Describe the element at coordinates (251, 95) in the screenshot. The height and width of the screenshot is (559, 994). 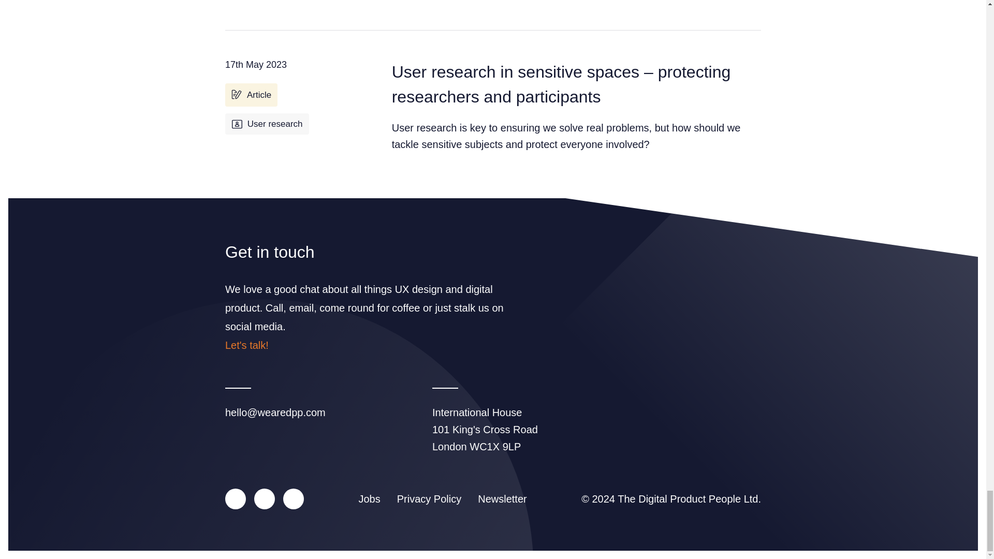
I see `Article` at that location.